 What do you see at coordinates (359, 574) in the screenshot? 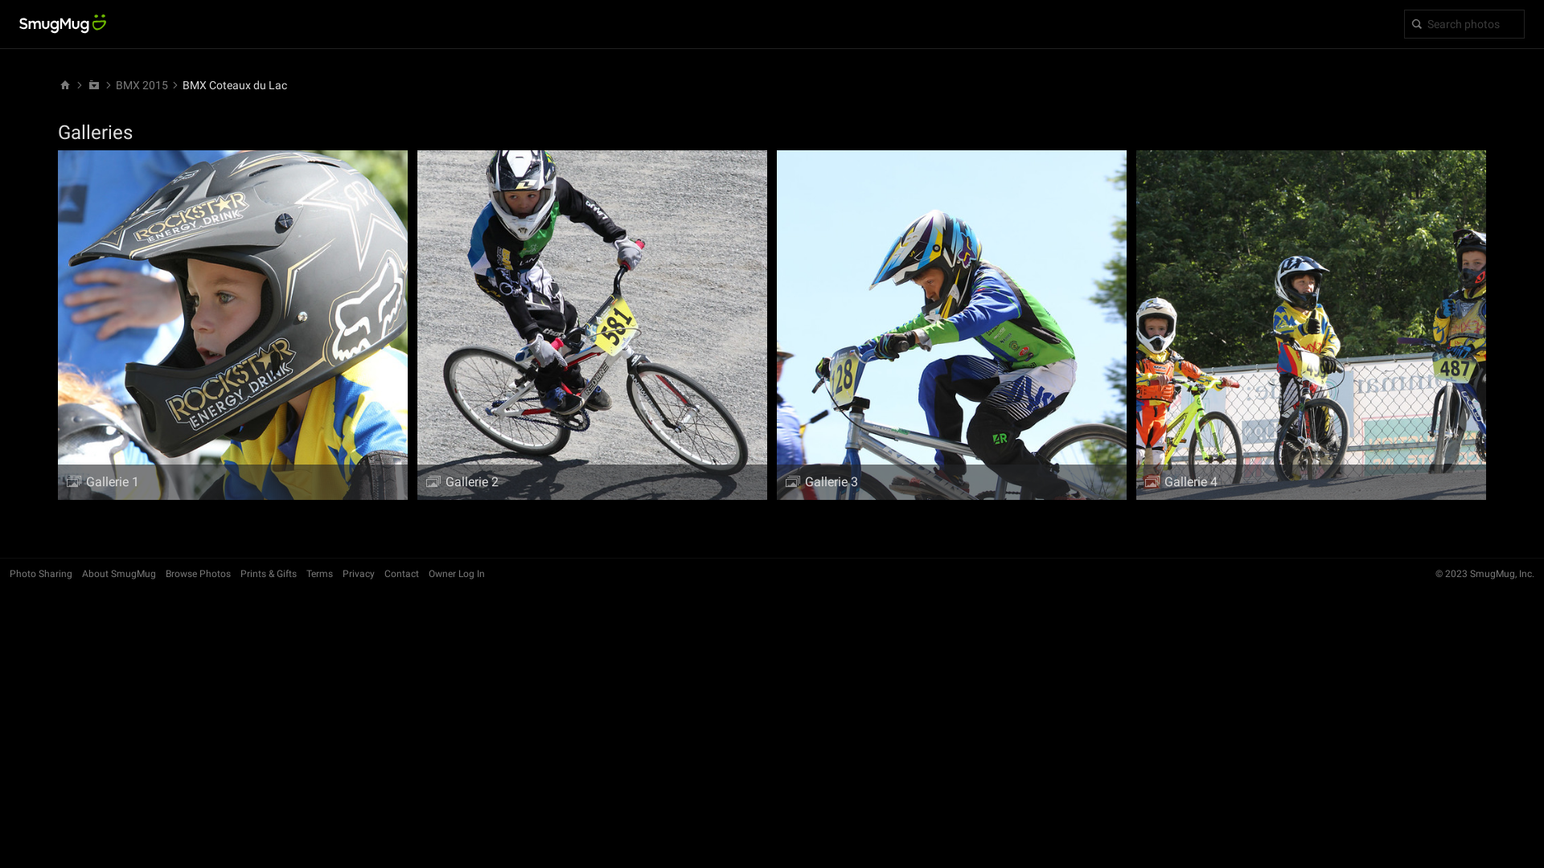
I see `Privacy` at bounding box center [359, 574].